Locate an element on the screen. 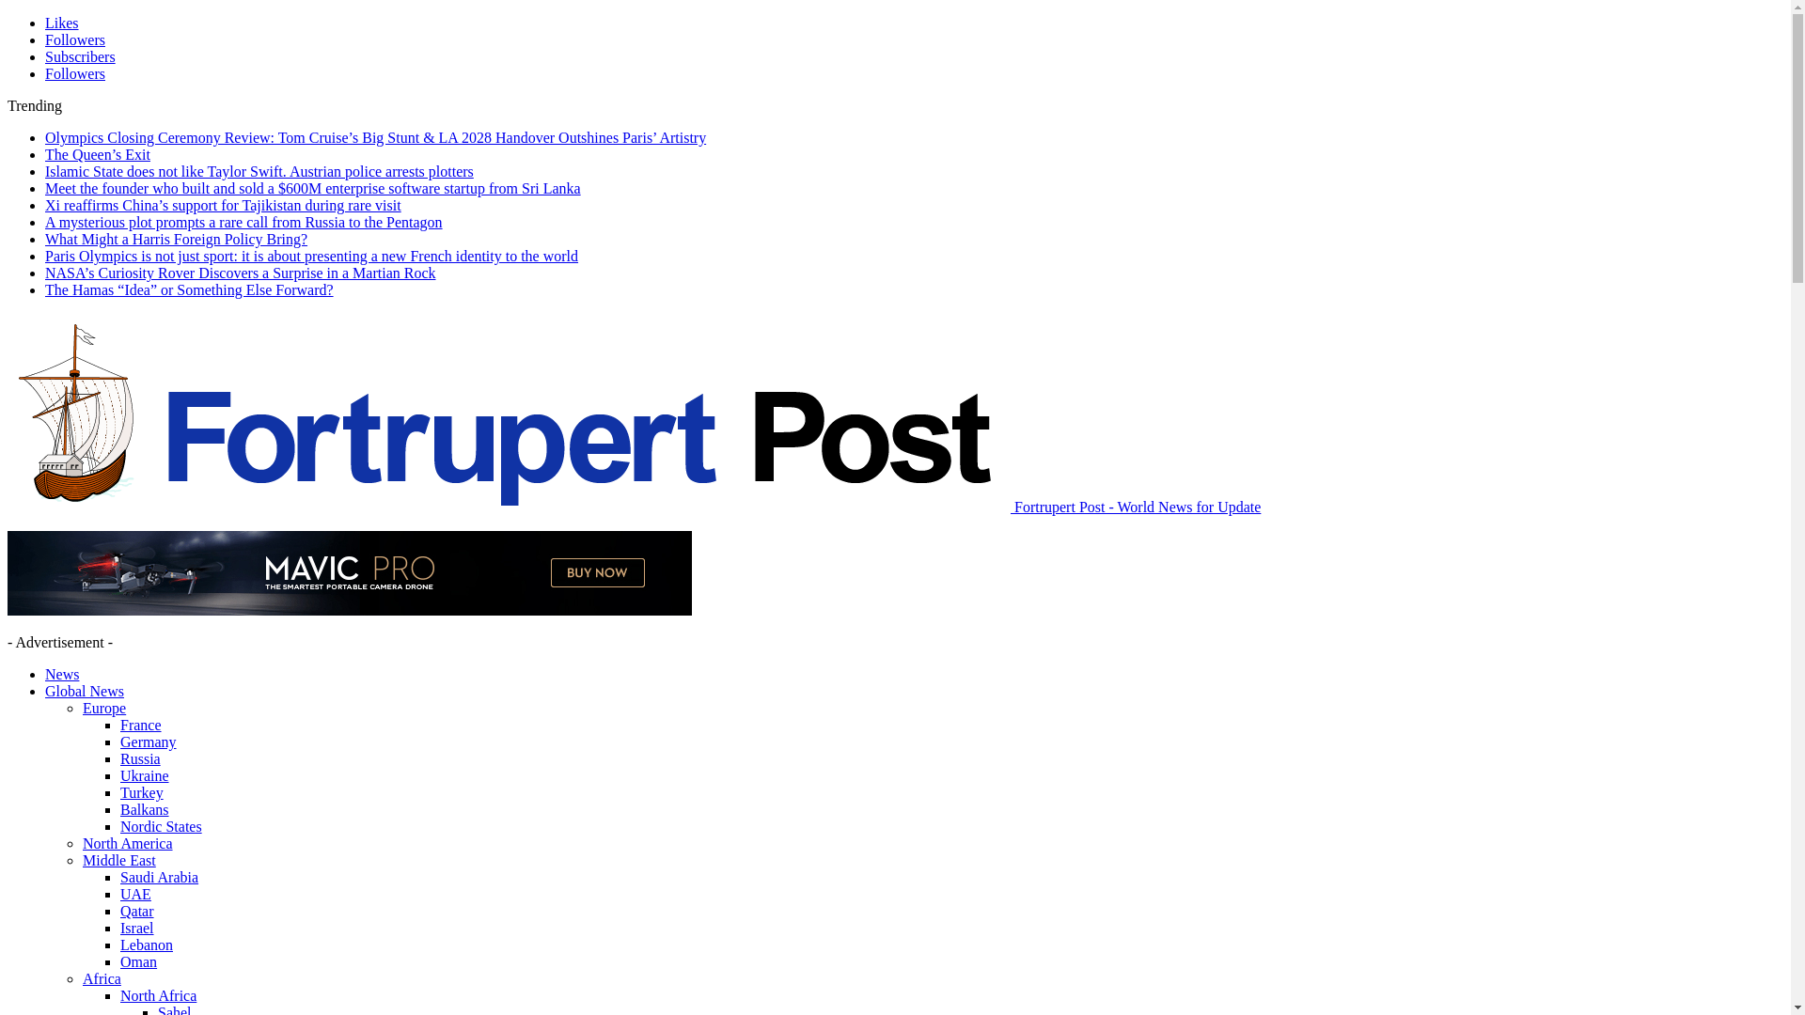 Image resolution: width=1805 pixels, height=1015 pixels. Balkans is located at coordinates (145, 810).